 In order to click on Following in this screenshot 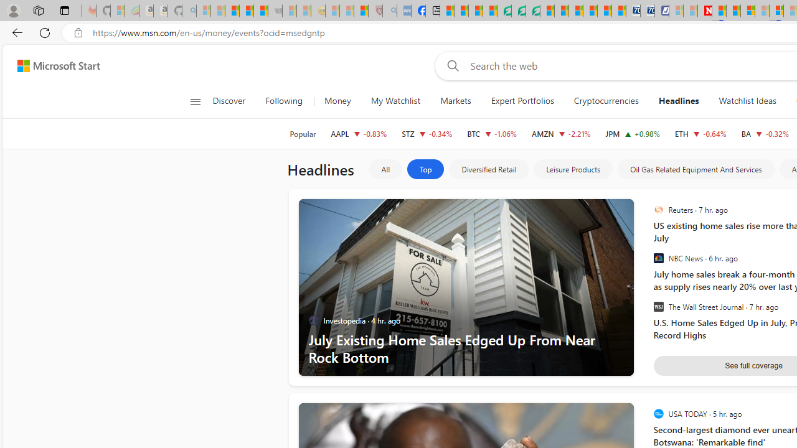, I will do `click(285, 101)`.